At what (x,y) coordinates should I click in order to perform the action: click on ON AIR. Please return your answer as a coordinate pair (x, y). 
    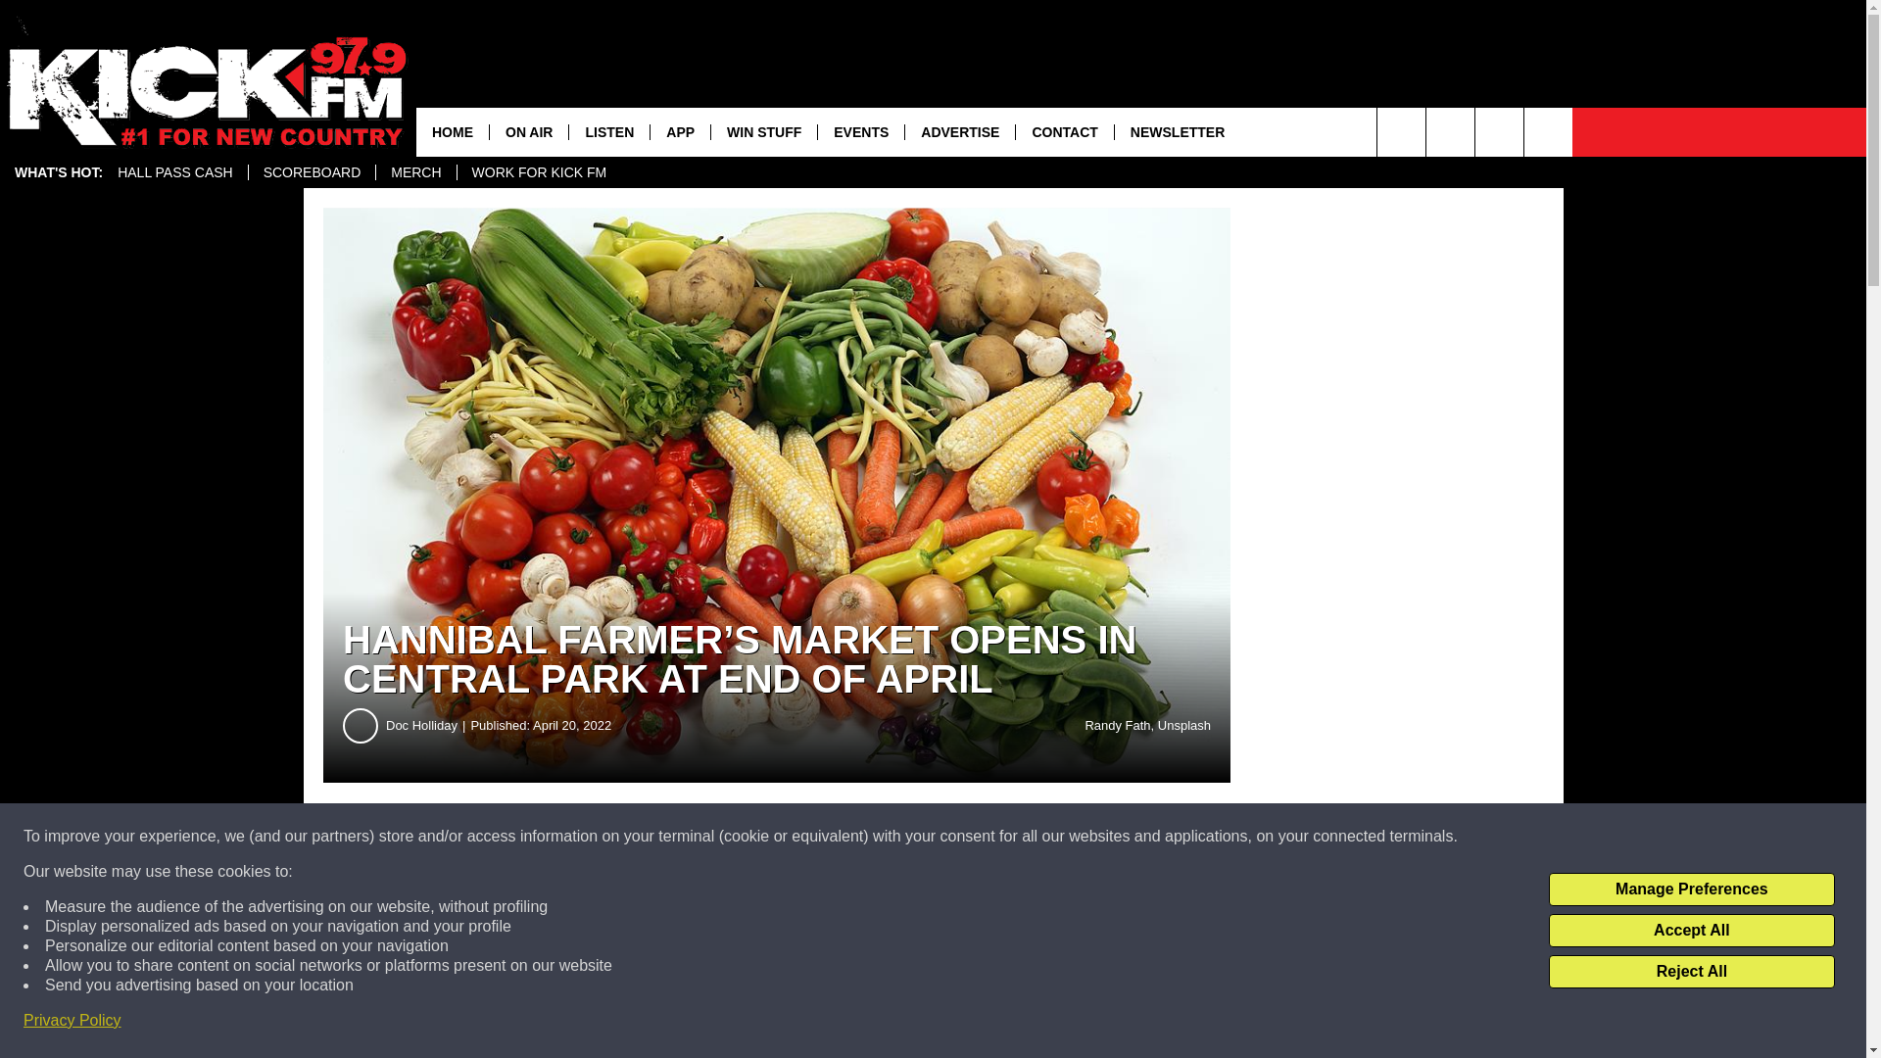
    Looking at the image, I should click on (528, 131).